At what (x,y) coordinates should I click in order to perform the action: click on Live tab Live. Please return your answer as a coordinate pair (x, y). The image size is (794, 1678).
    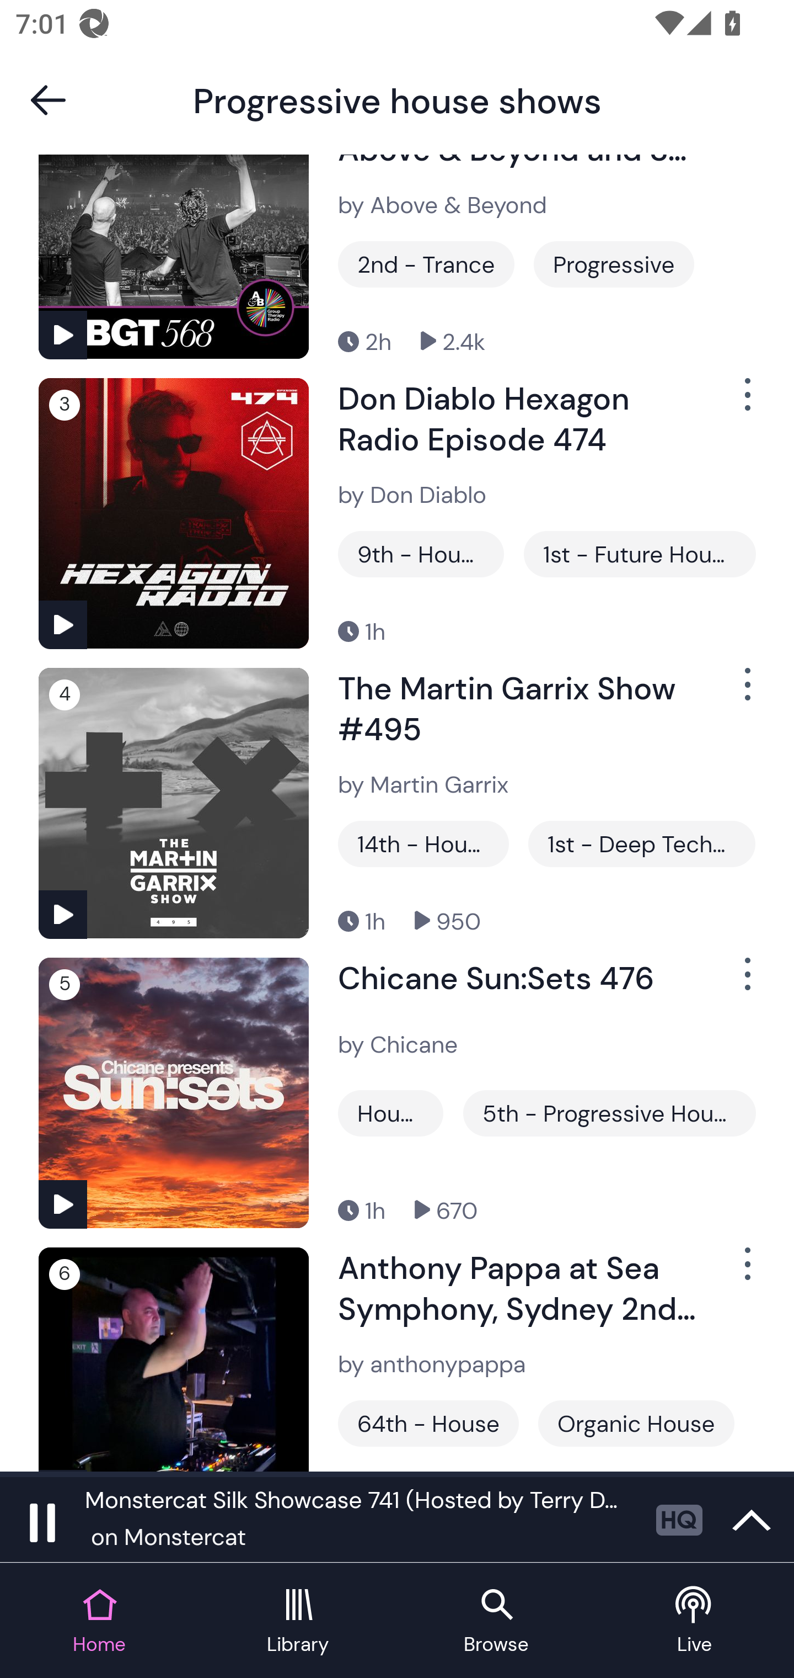
    Looking at the image, I should click on (695, 1622).